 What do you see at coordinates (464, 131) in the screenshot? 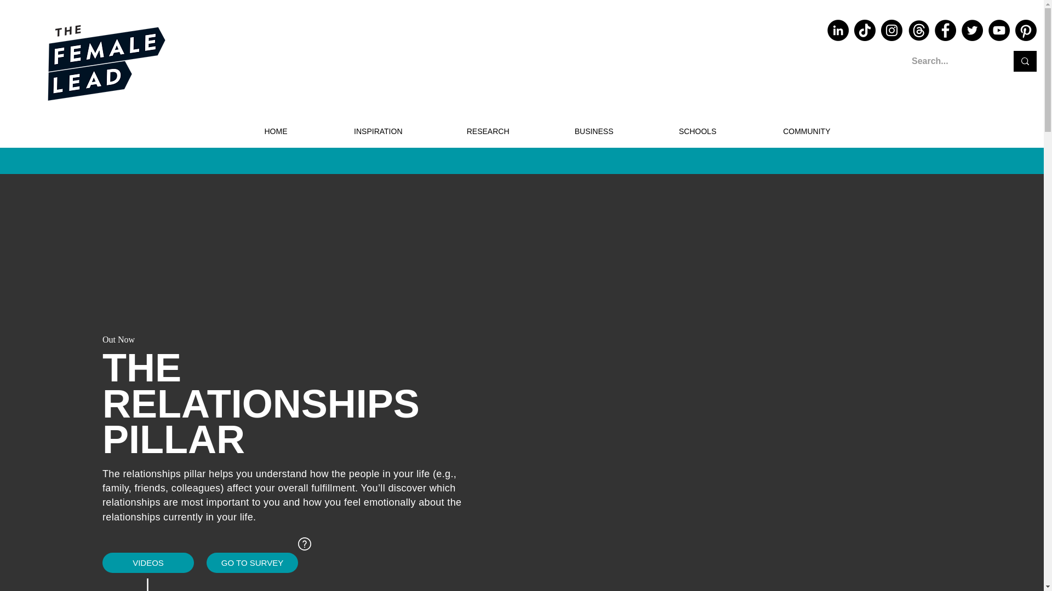
I see `RESEARCH` at bounding box center [464, 131].